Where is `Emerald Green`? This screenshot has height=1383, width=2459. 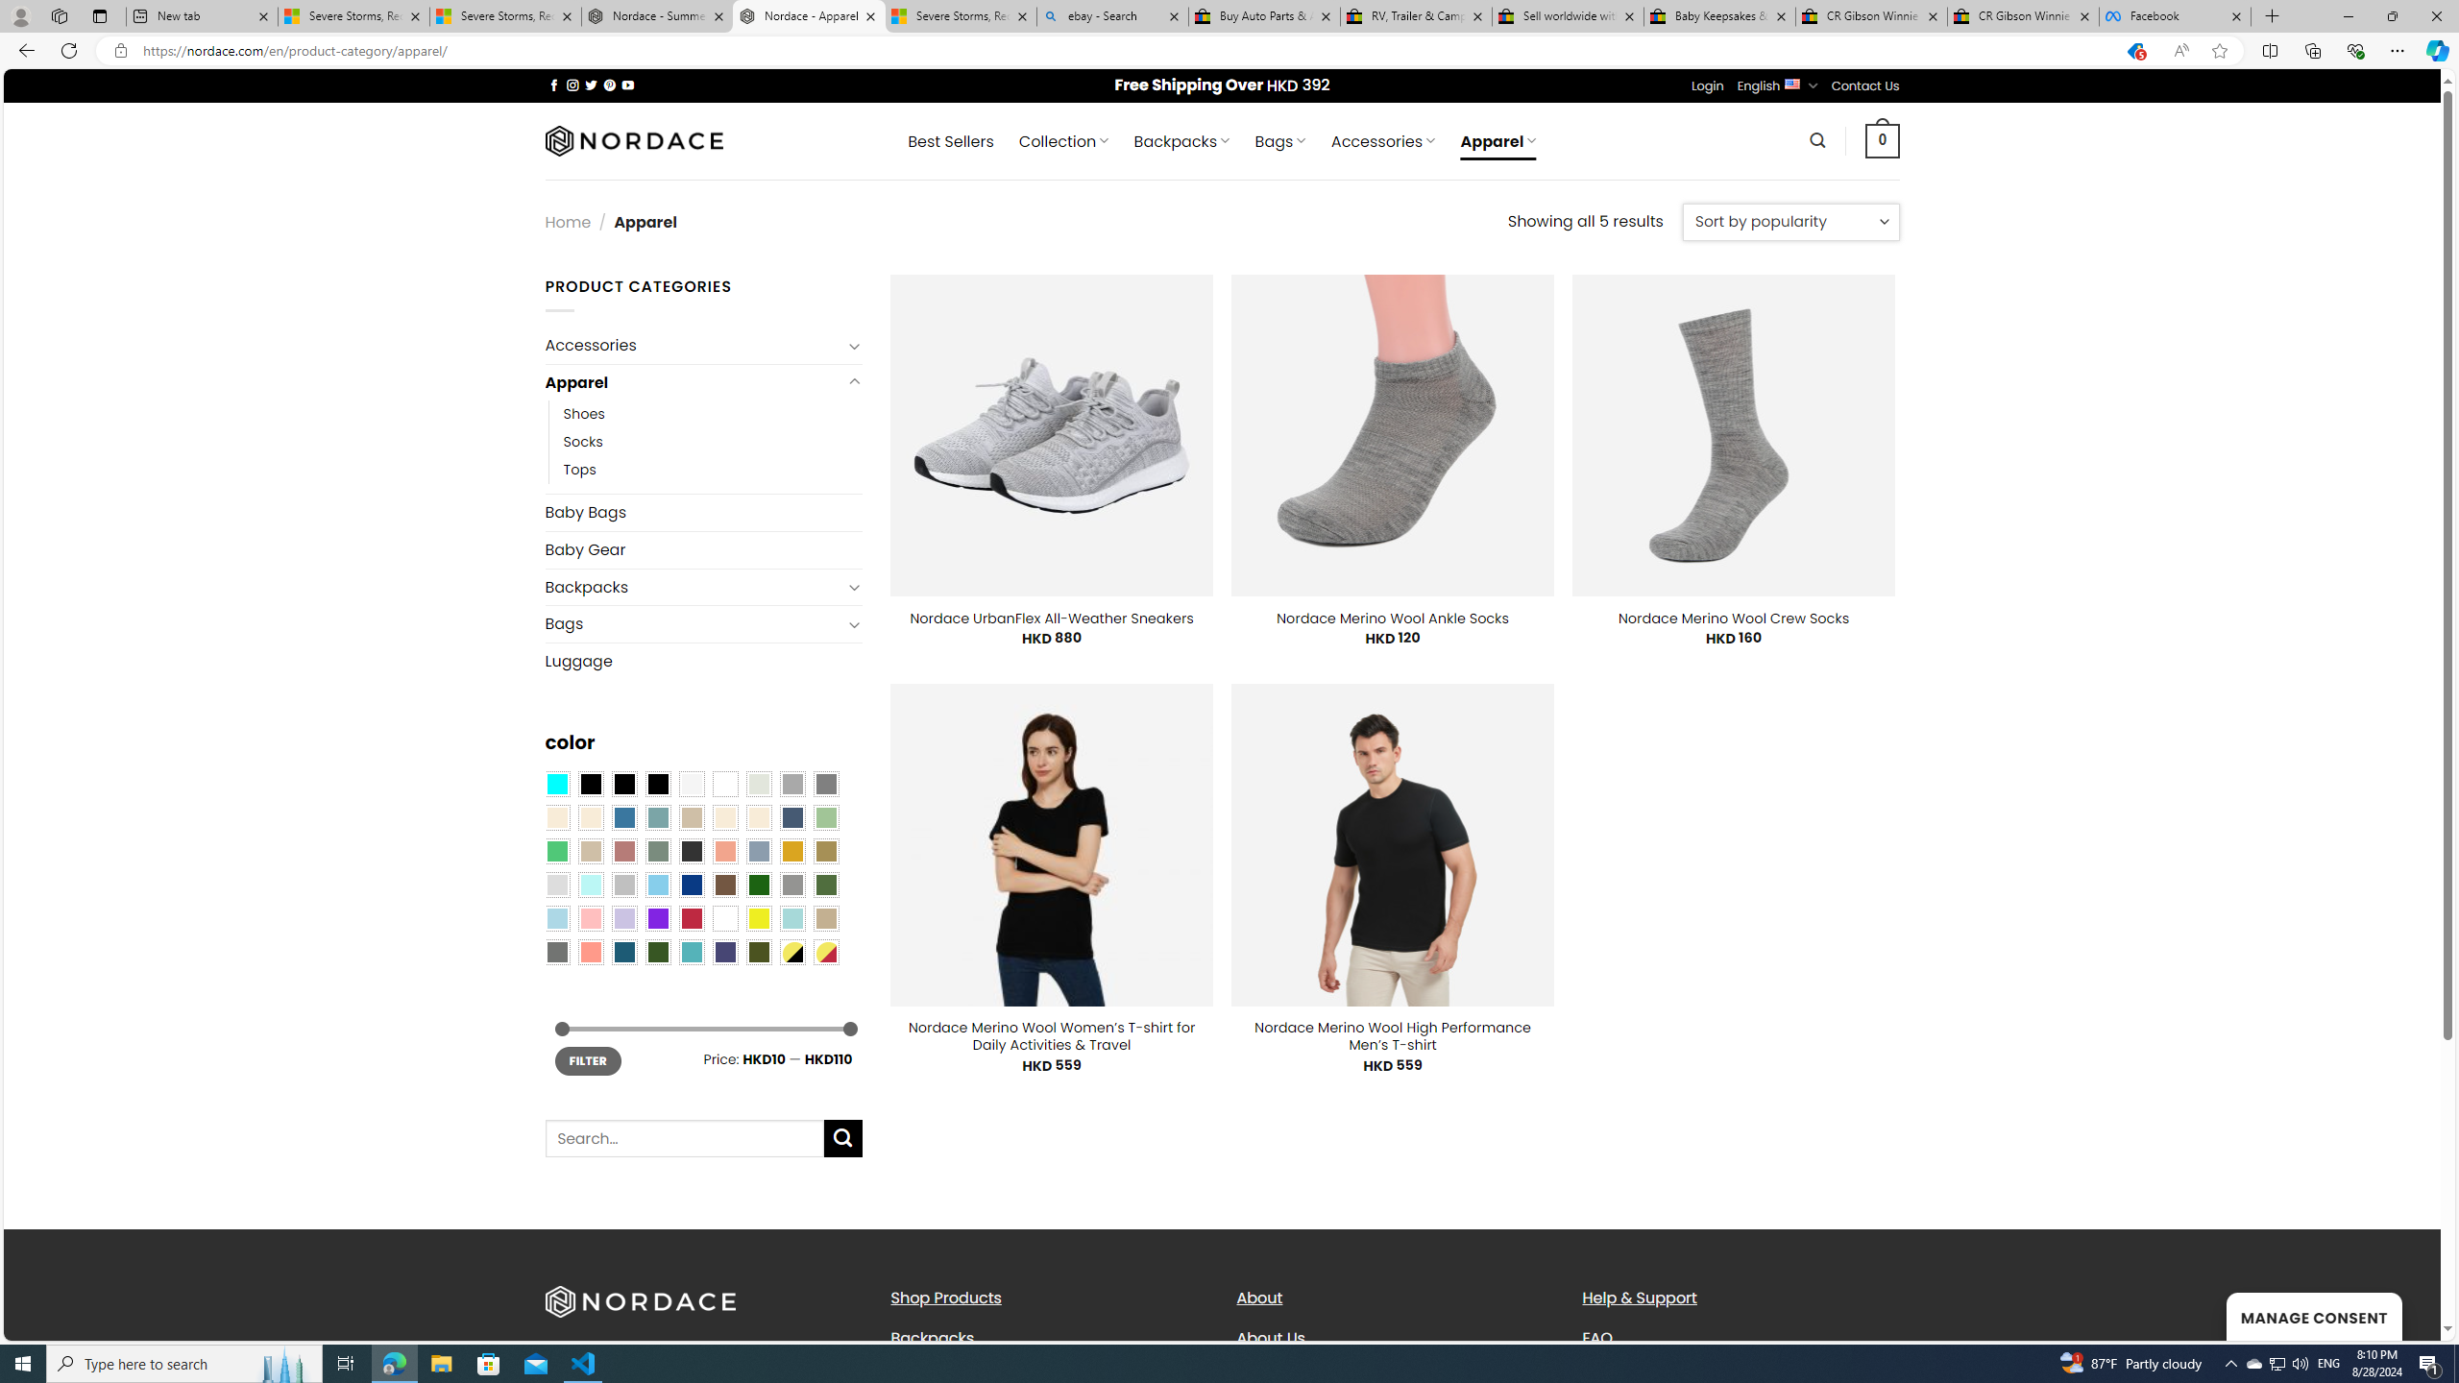 Emerald Green is located at coordinates (556, 850).